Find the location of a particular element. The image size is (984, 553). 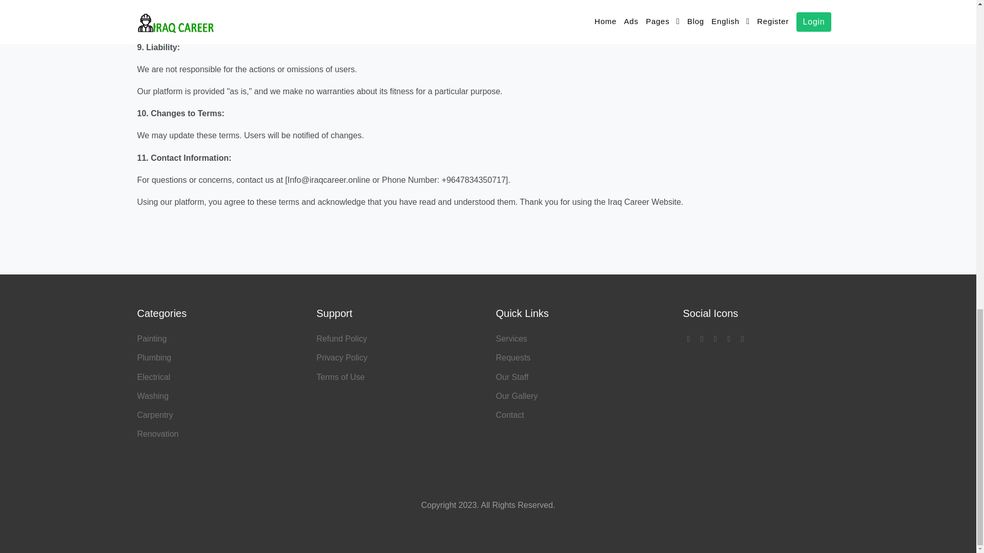

Painting is located at coordinates (152, 338).